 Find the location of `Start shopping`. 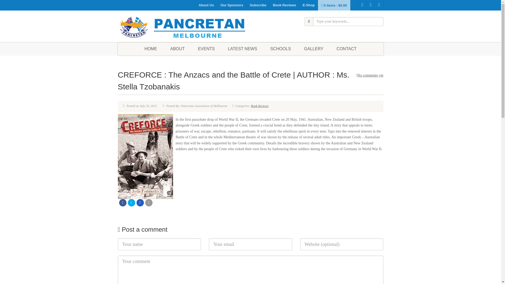

Start shopping is located at coordinates (334, 5).